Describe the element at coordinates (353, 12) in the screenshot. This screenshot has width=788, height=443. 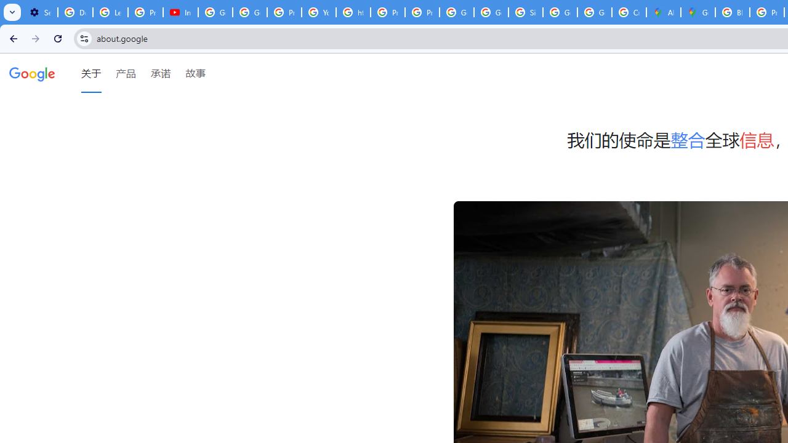
I see `https://scholar.google.com/` at that location.